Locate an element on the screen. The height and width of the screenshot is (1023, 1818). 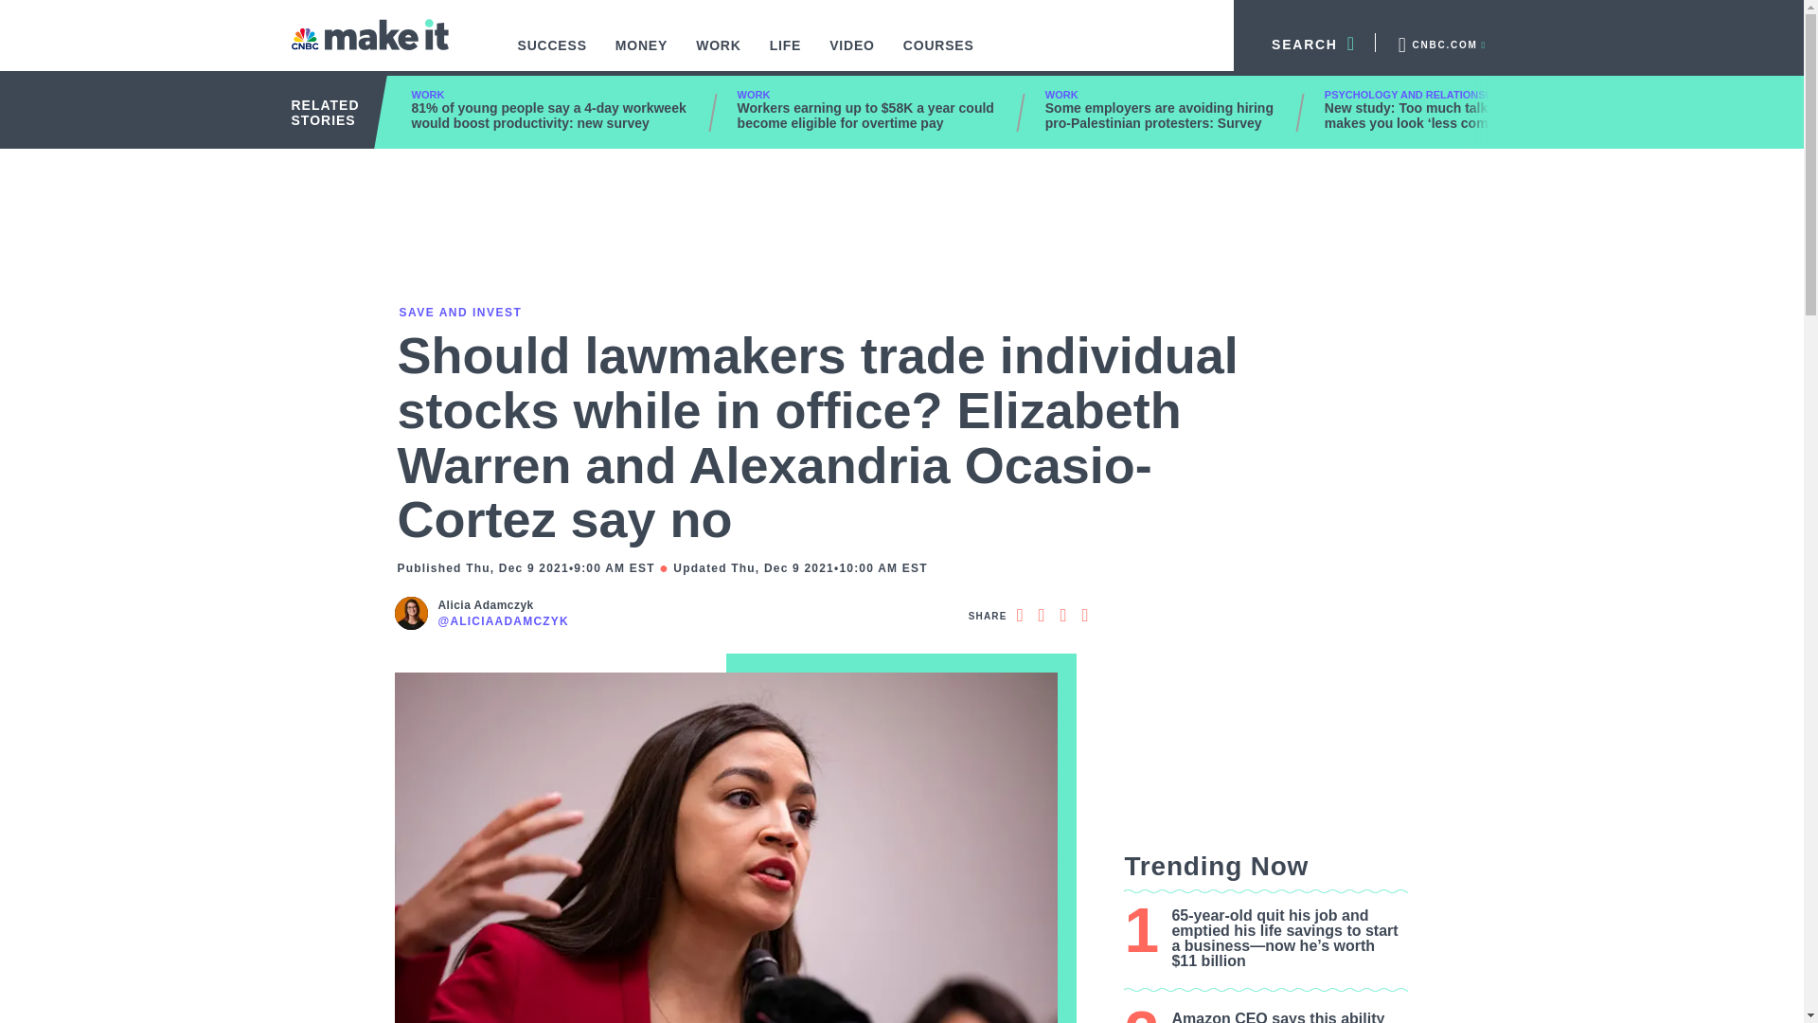
COURSES is located at coordinates (938, 55).